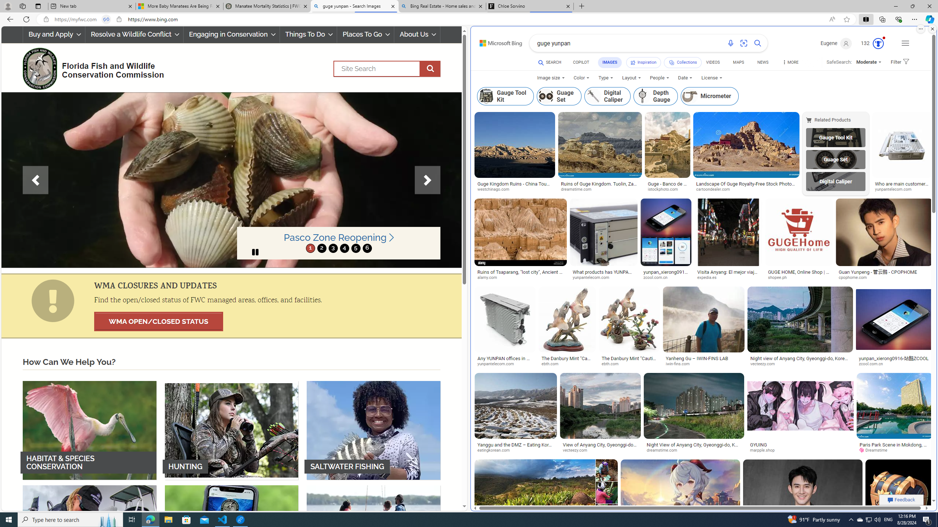 The height and width of the screenshot is (527, 938). I want to click on Things To Do, so click(309, 34).